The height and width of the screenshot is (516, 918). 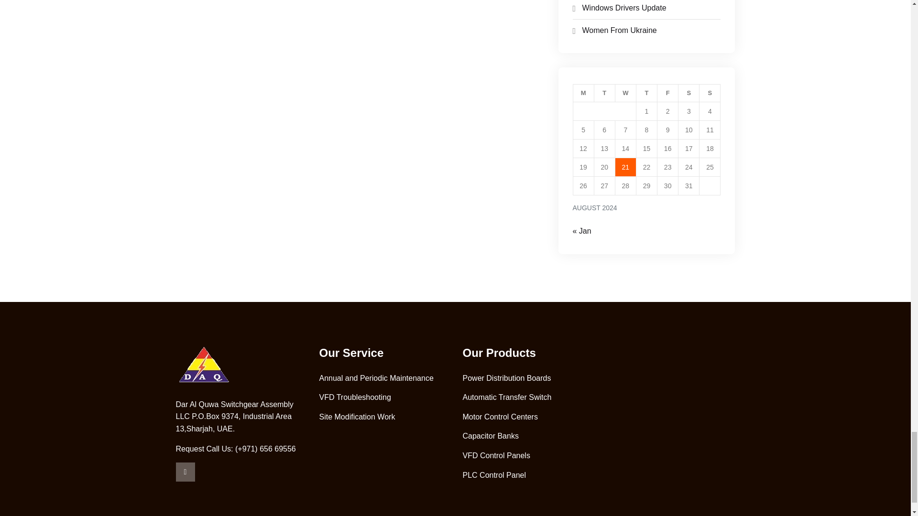 What do you see at coordinates (646, 93) in the screenshot?
I see `Thursday` at bounding box center [646, 93].